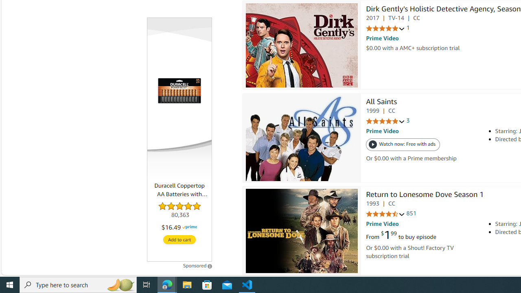 The image size is (521, 293). What do you see at coordinates (401, 235) in the screenshot?
I see `From $1.99 to buy episode` at bounding box center [401, 235].